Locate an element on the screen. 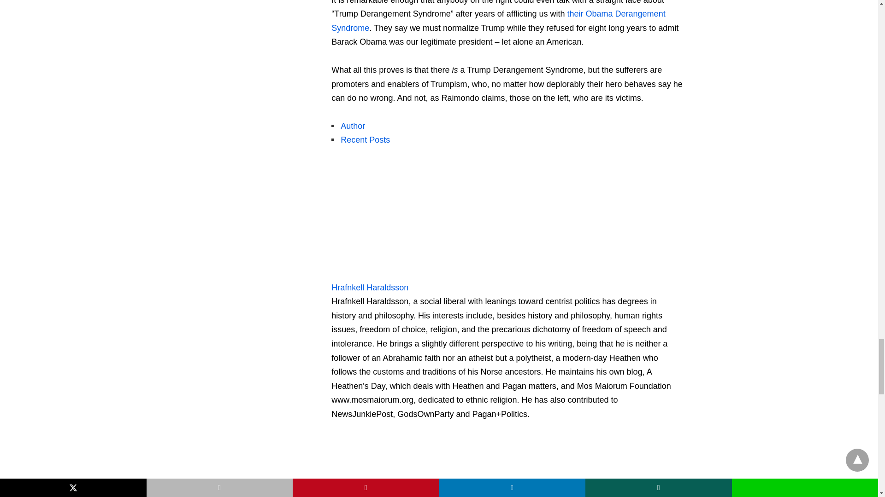 The image size is (885, 497). Hrafnkell Haraldsson is located at coordinates (370, 287).